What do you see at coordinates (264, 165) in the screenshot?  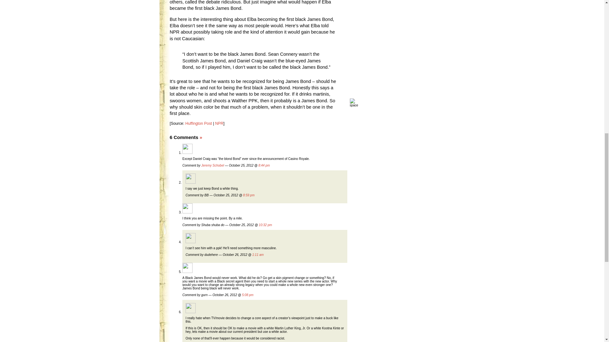 I see `8:44 pm` at bounding box center [264, 165].